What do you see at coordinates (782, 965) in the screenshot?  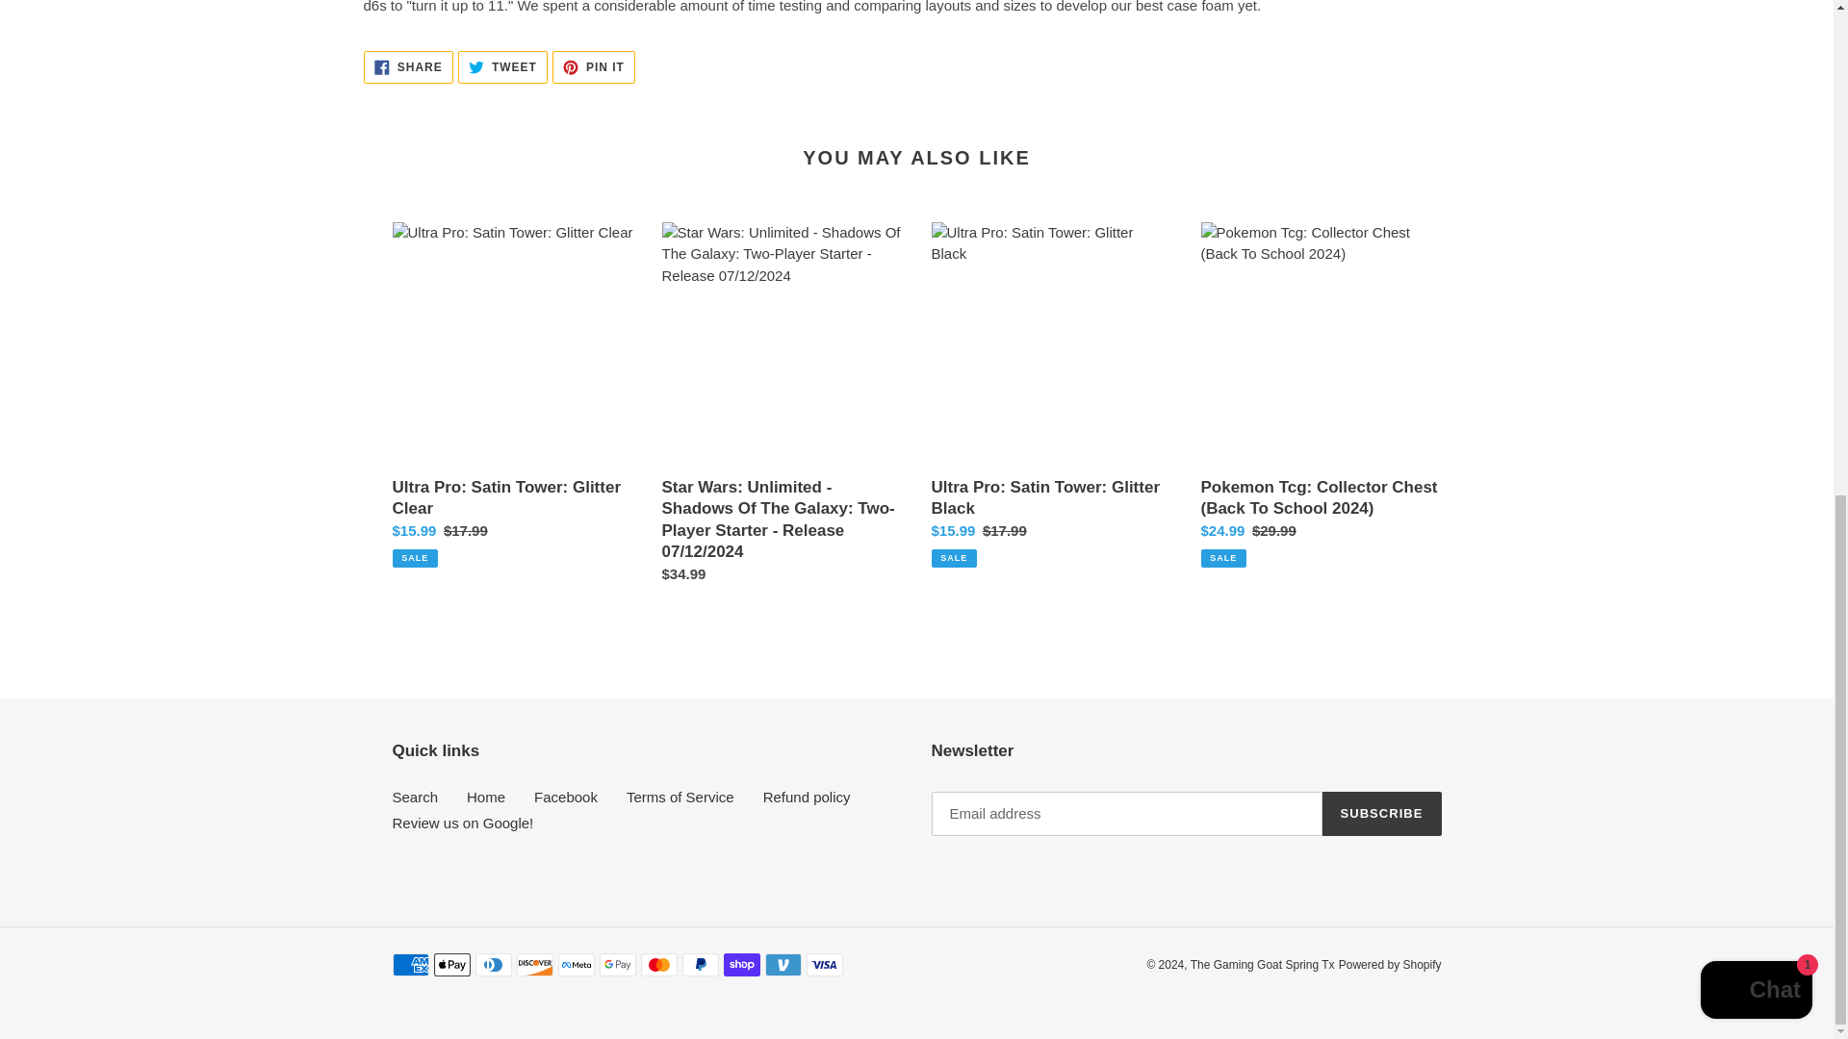 I see `Search` at bounding box center [782, 965].